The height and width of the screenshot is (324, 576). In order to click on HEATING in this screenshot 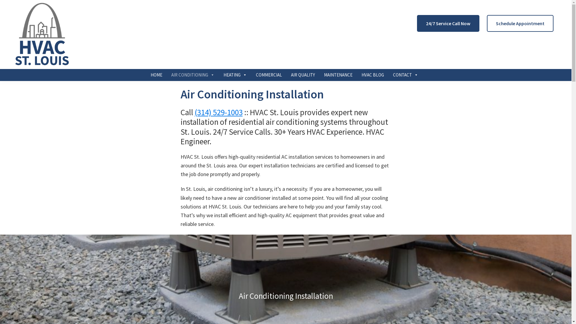, I will do `click(235, 75)`.